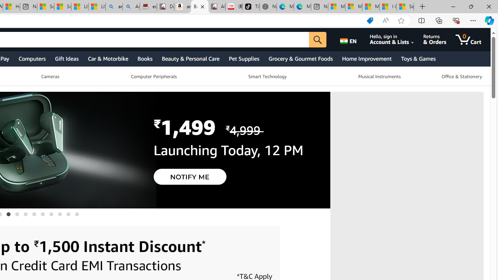  Describe the element at coordinates (396, 40) in the screenshot. I see `Hello, sign in Account & Lists` at that location.